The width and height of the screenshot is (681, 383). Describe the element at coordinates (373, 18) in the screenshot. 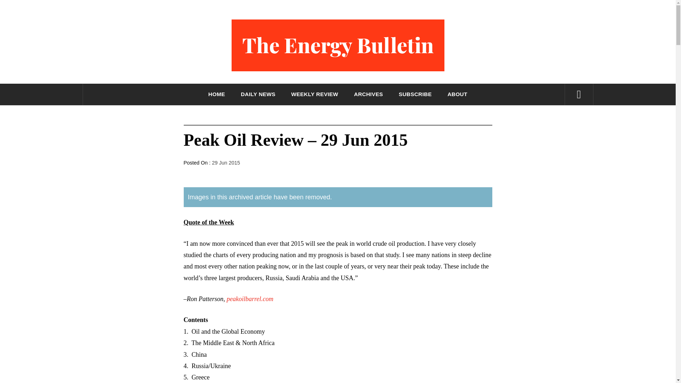

I see `Search` at that location.